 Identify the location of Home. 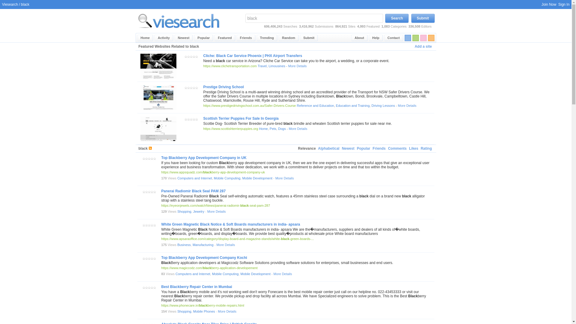
(145, 38).